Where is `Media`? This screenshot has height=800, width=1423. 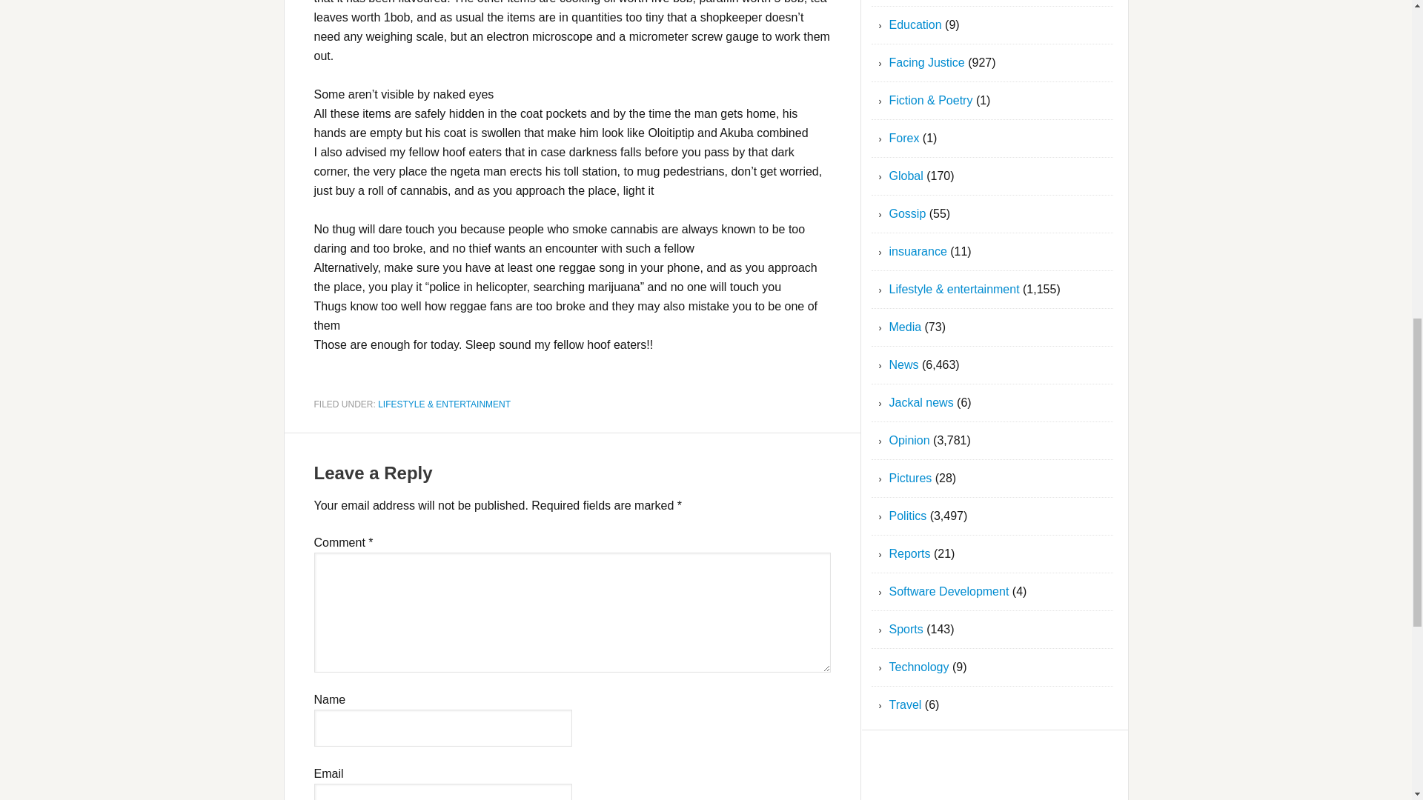
Media is located at coordinates (906, 327).